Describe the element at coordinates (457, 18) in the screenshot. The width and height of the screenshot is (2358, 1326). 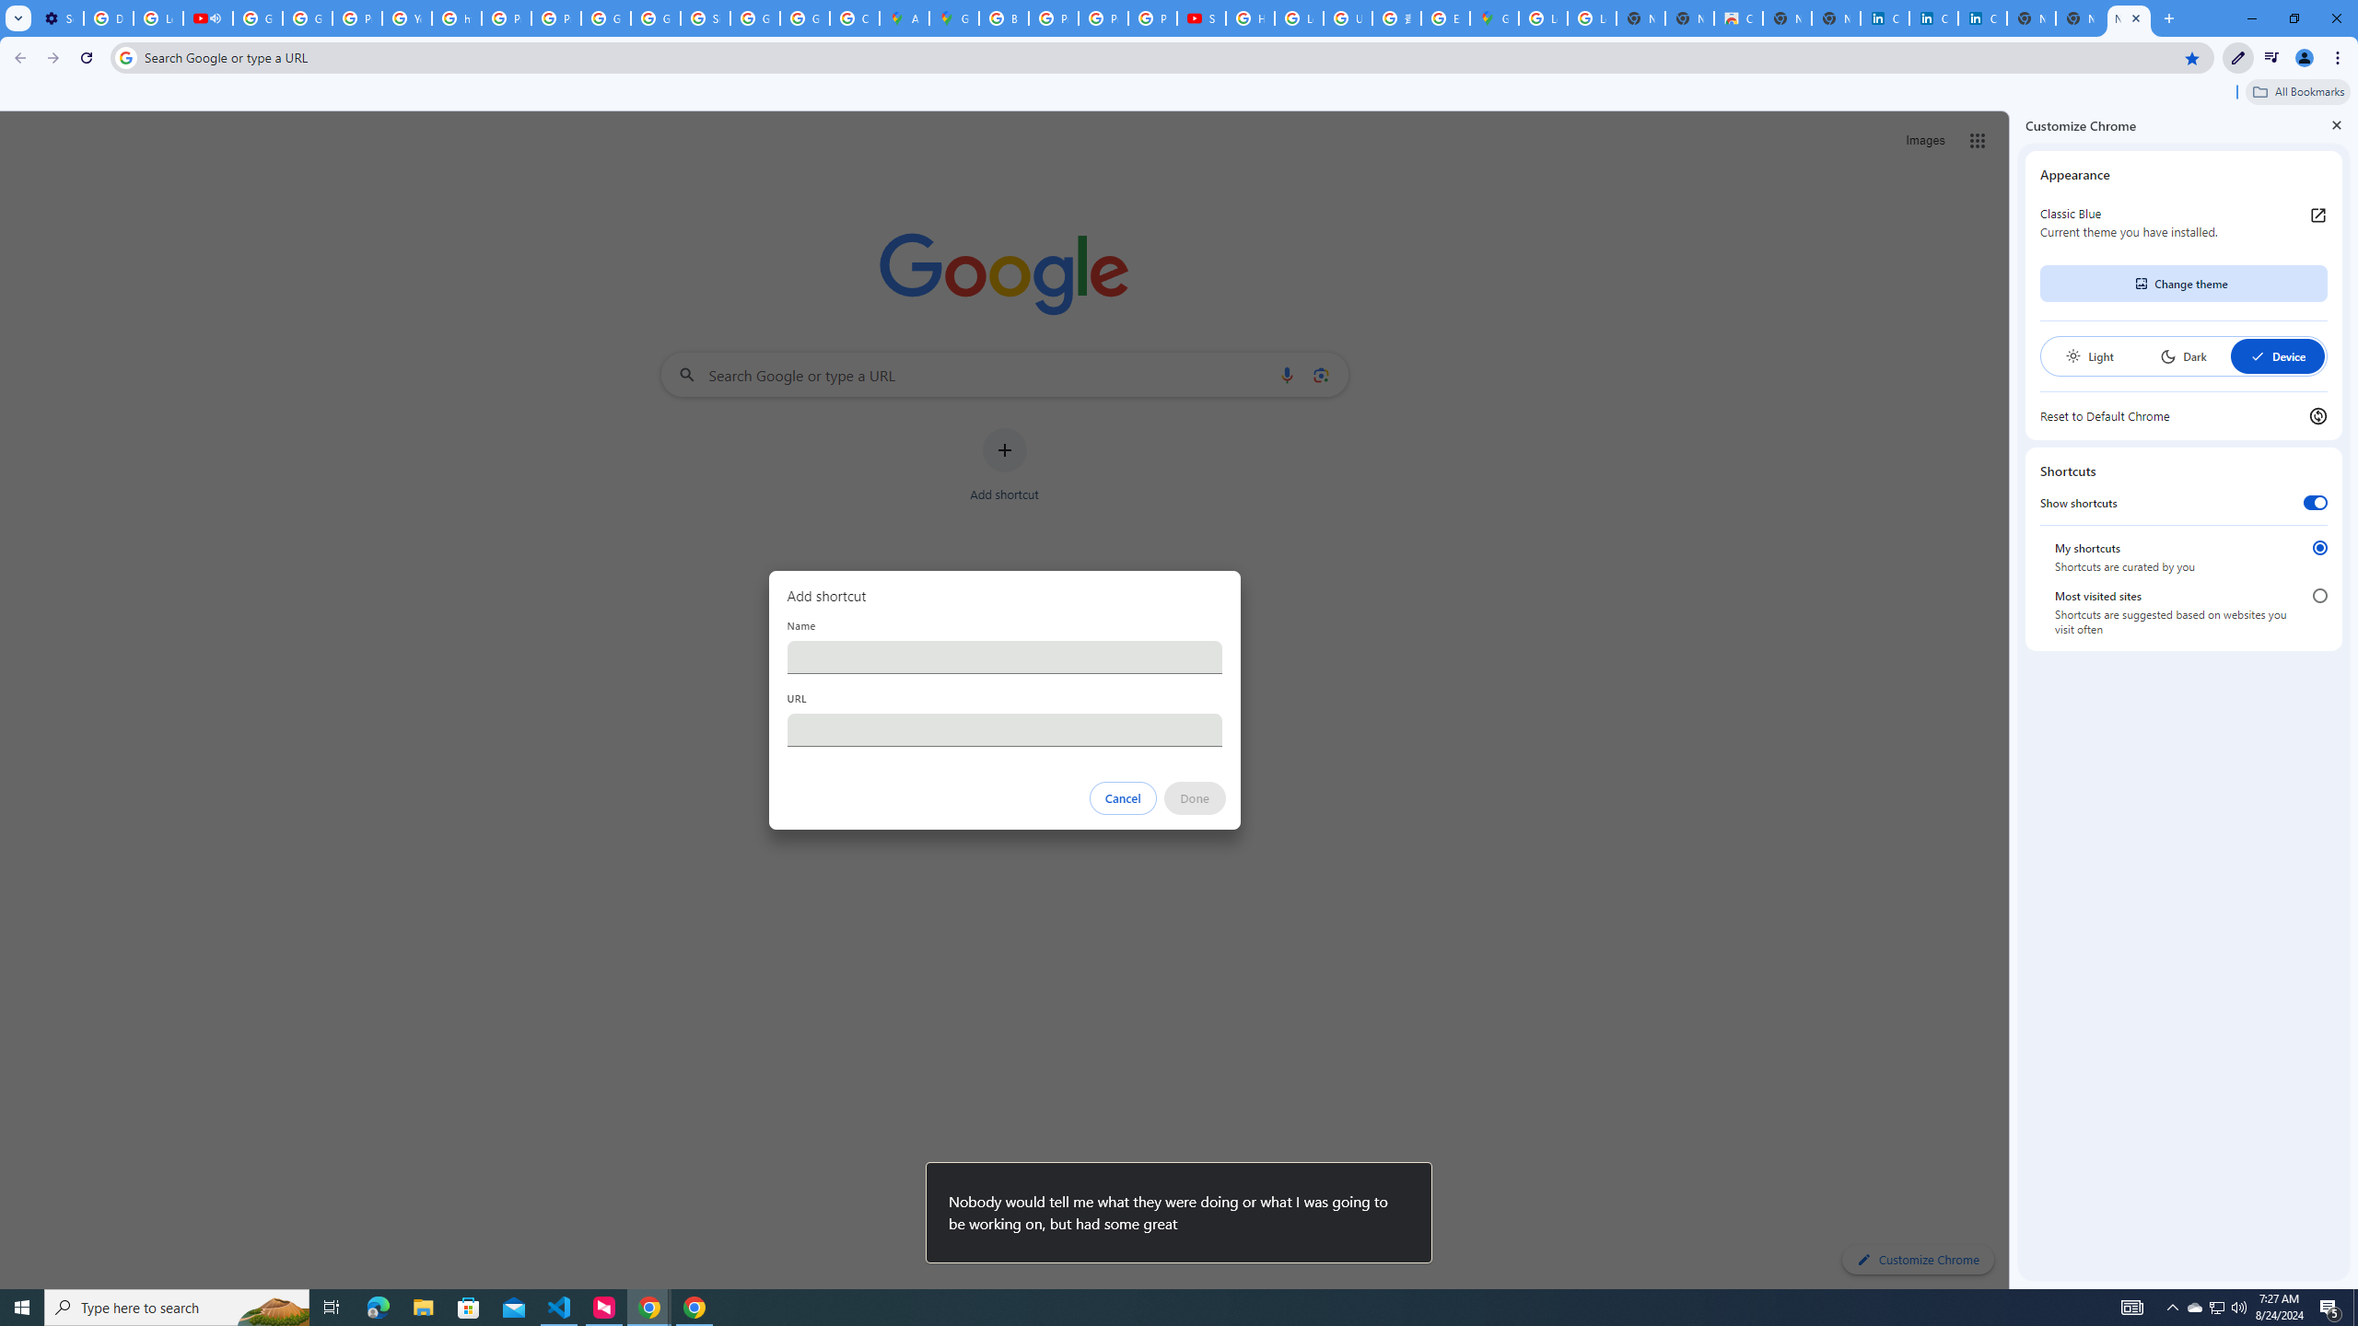
I see `https://scholar.google.com/` at that location.